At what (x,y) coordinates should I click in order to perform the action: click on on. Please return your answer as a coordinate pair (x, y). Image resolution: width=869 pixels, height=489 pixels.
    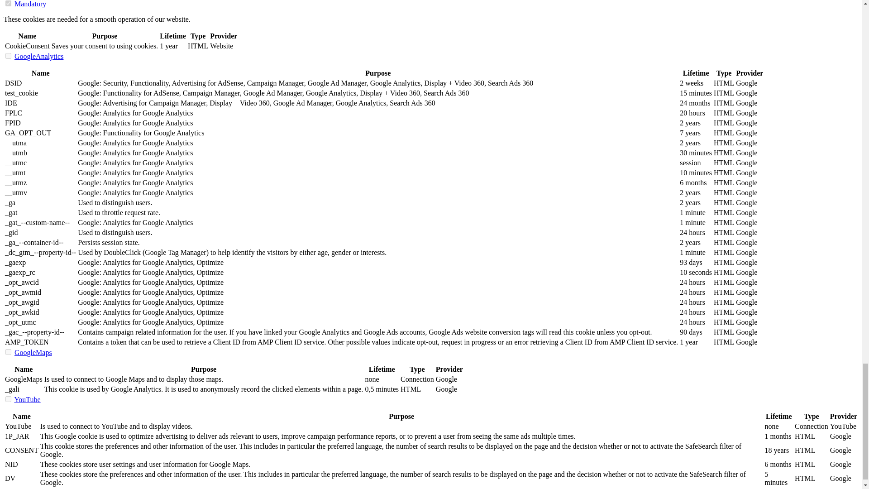
    Looking at the image, I should click on (8, 4).